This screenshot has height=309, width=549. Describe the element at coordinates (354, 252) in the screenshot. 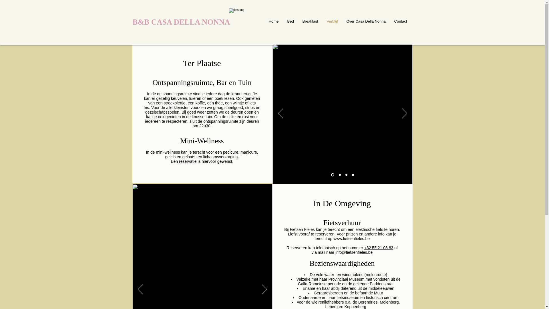

I see `info@fietsenfieles.be` at that location.